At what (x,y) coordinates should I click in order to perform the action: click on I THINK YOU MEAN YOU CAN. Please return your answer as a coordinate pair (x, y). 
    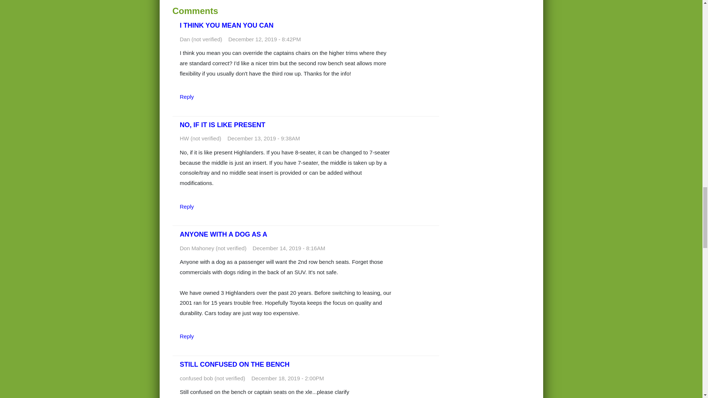
    Looking at the image, I should click on (226, 25).